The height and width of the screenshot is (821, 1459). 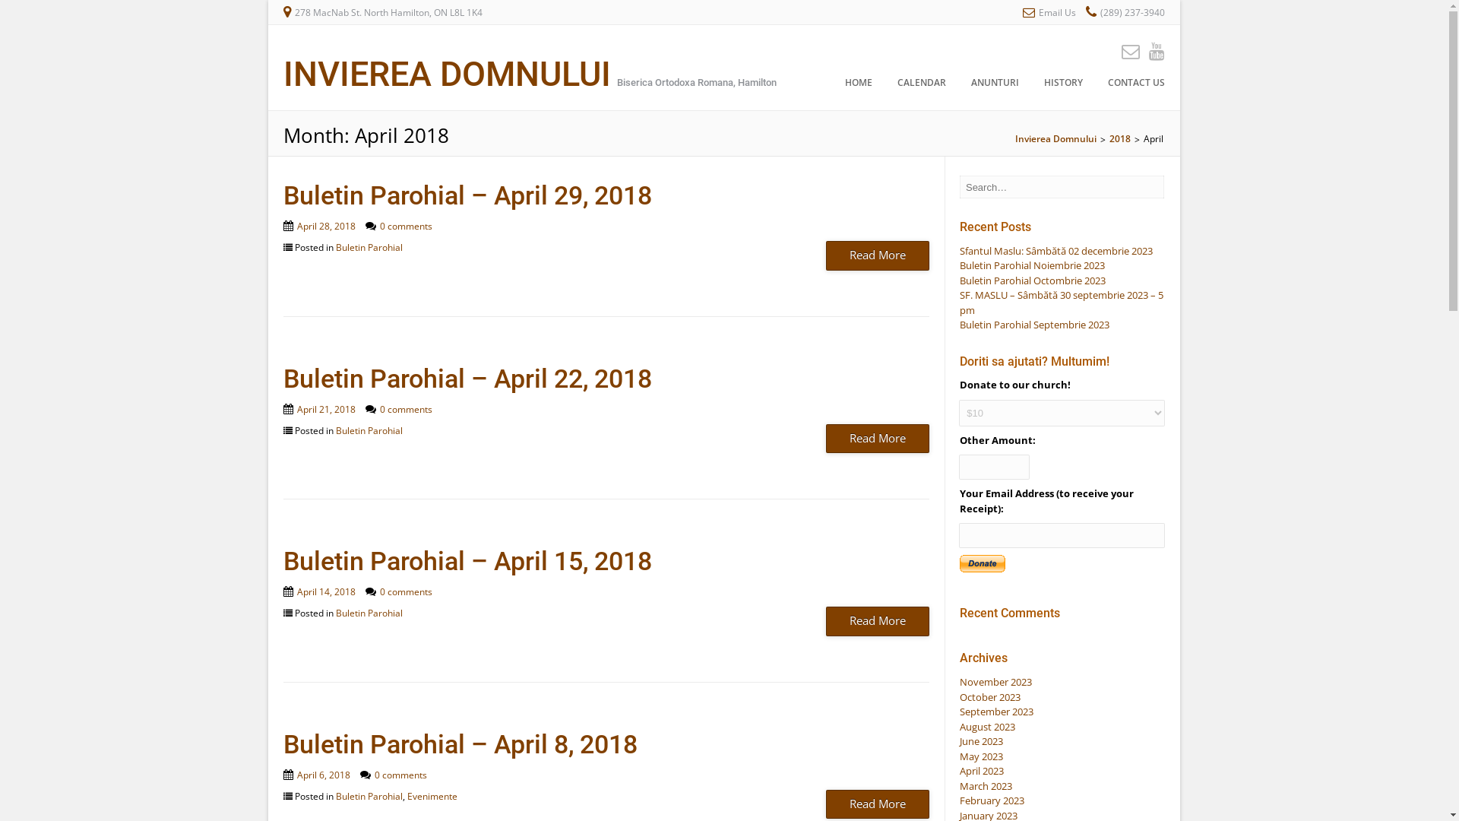 I want to click on View our YouTube Channel, so click(x=1152, y=50).